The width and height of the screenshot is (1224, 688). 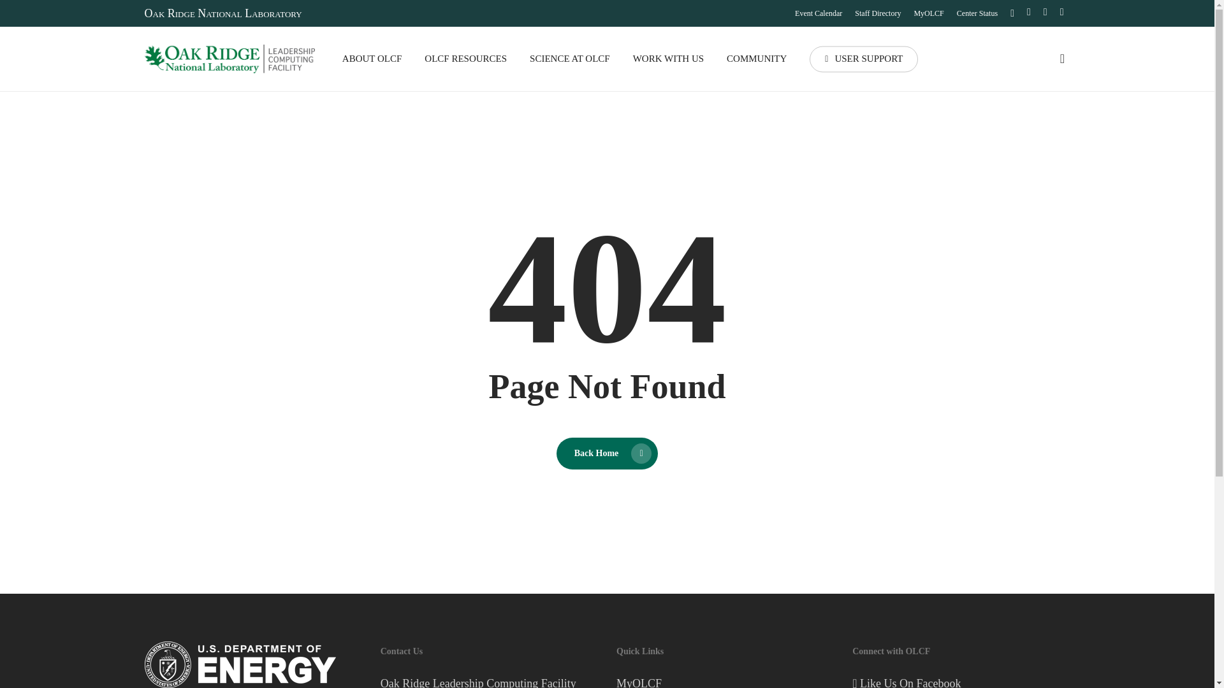 What do you see at coordinates (372, 59) in the screenshot?
I see `ABOUT OLCF` at bounding box center [372, 59].